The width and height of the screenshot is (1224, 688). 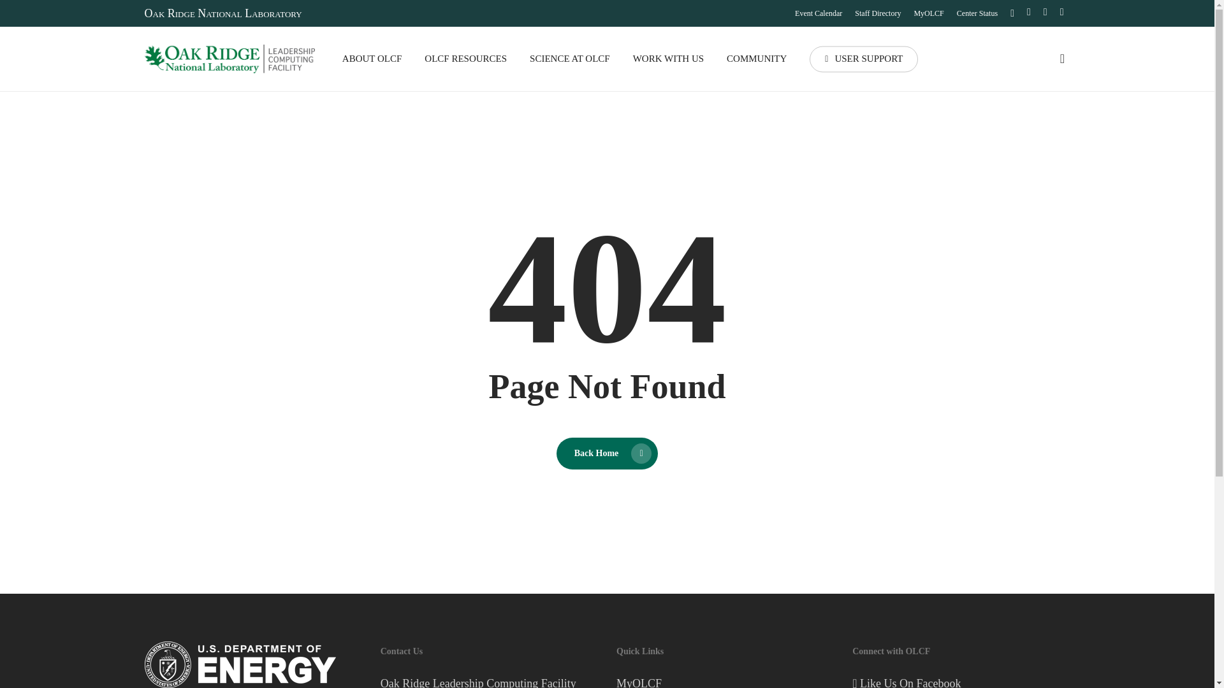 What do you see at coordinates (372, 59) in the screenshot?
I see `ABOUT OLCF` at bounding box center [372, 59].